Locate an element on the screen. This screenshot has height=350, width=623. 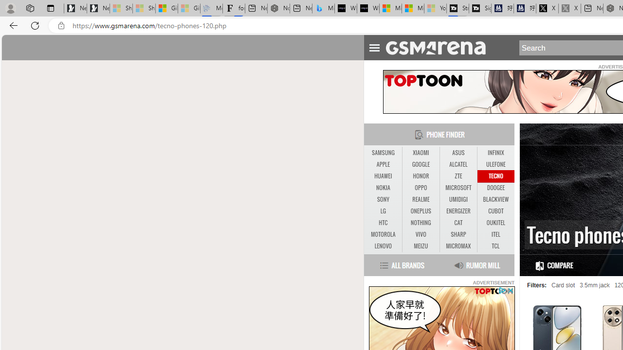
OUKITEL is located at coordinates (495, 223).